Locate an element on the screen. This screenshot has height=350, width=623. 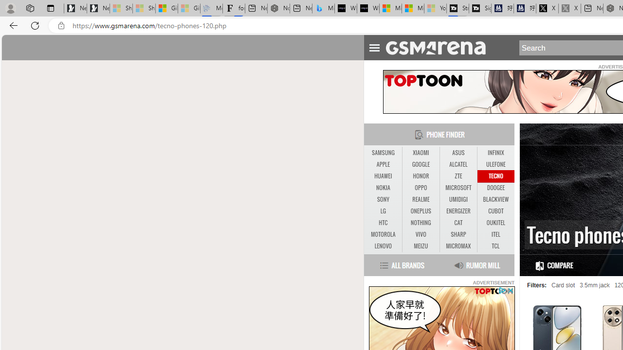
OUKITEL is located at coordinates (495, 223).